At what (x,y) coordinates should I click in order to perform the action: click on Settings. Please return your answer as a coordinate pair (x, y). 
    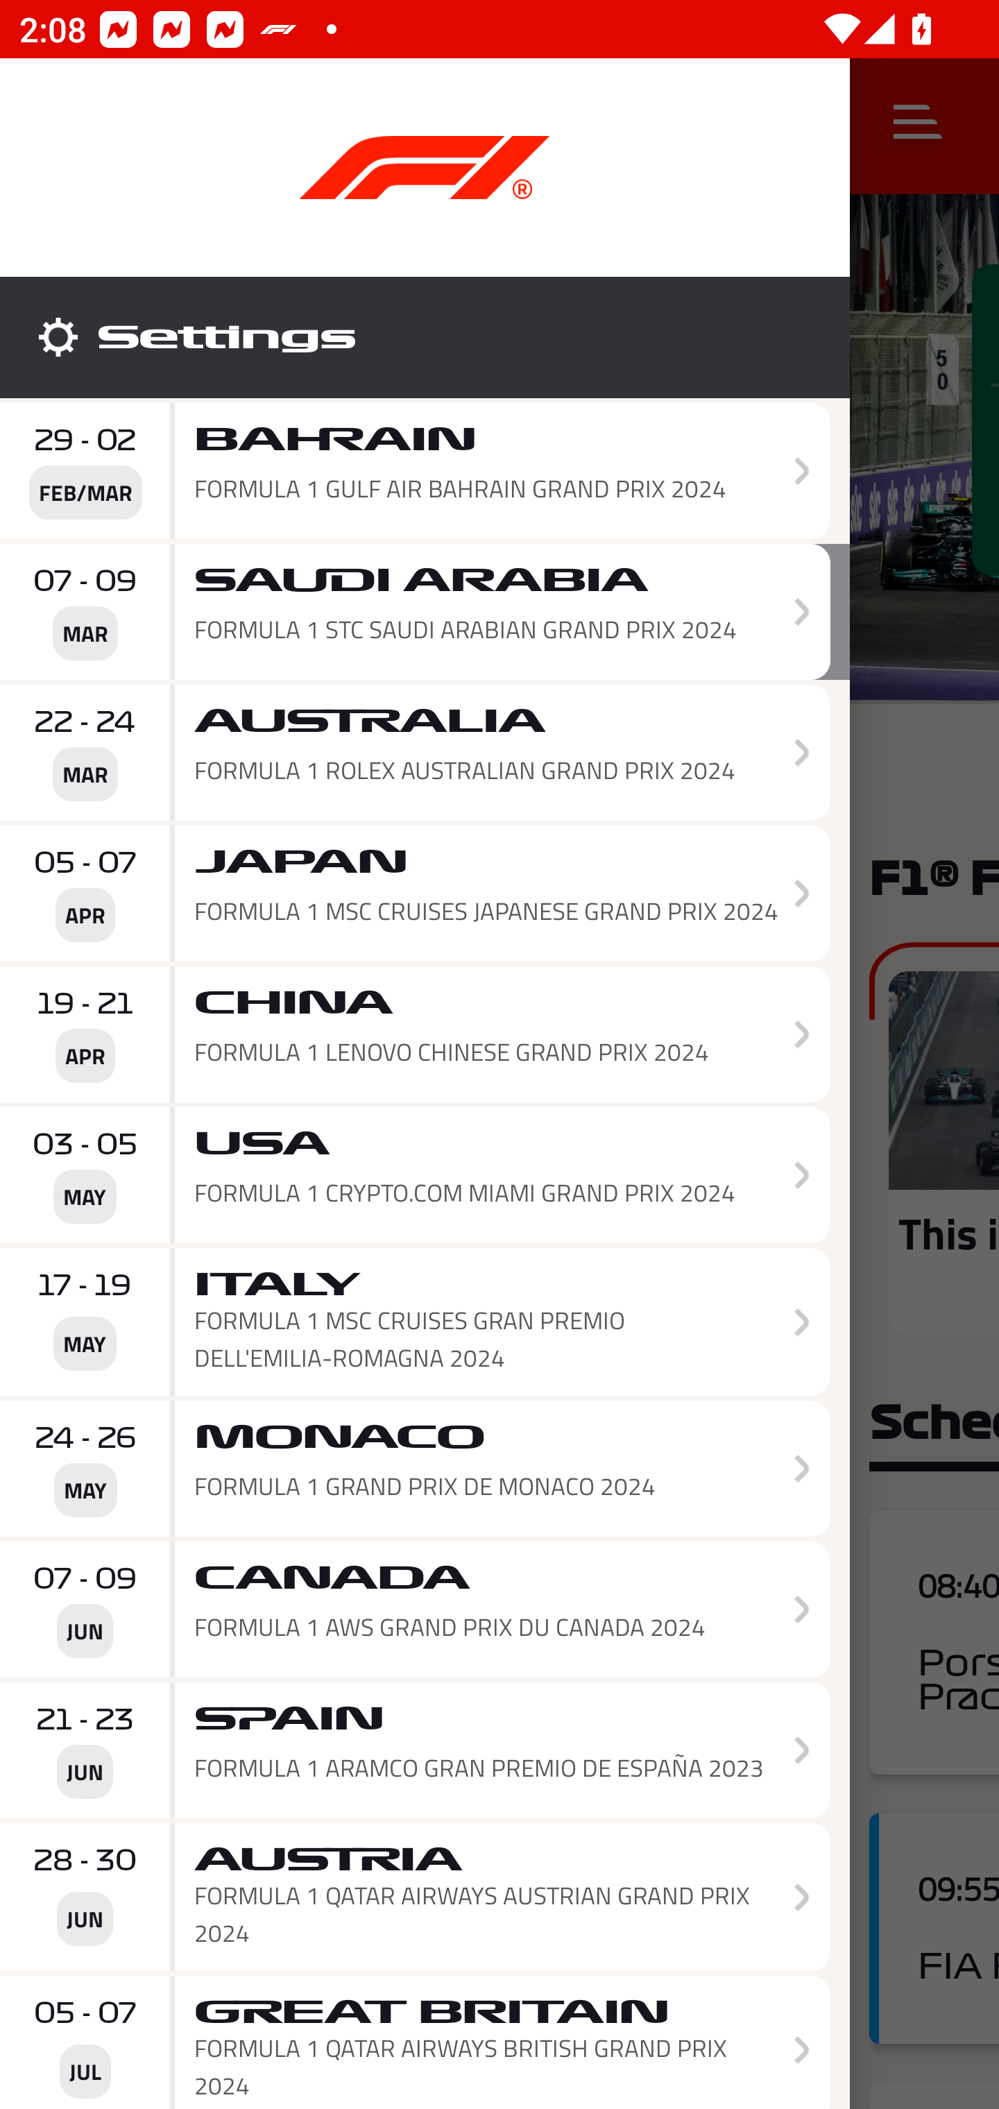
    Looking at the image, I should click on (425, 337).